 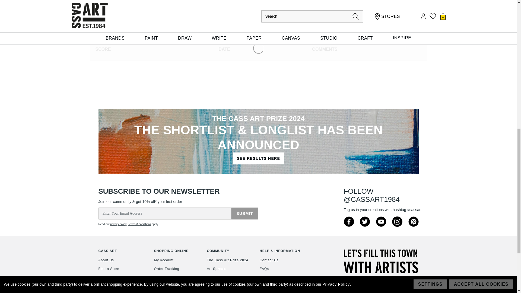 I want to click on Submit, so click(x=244, y=213).